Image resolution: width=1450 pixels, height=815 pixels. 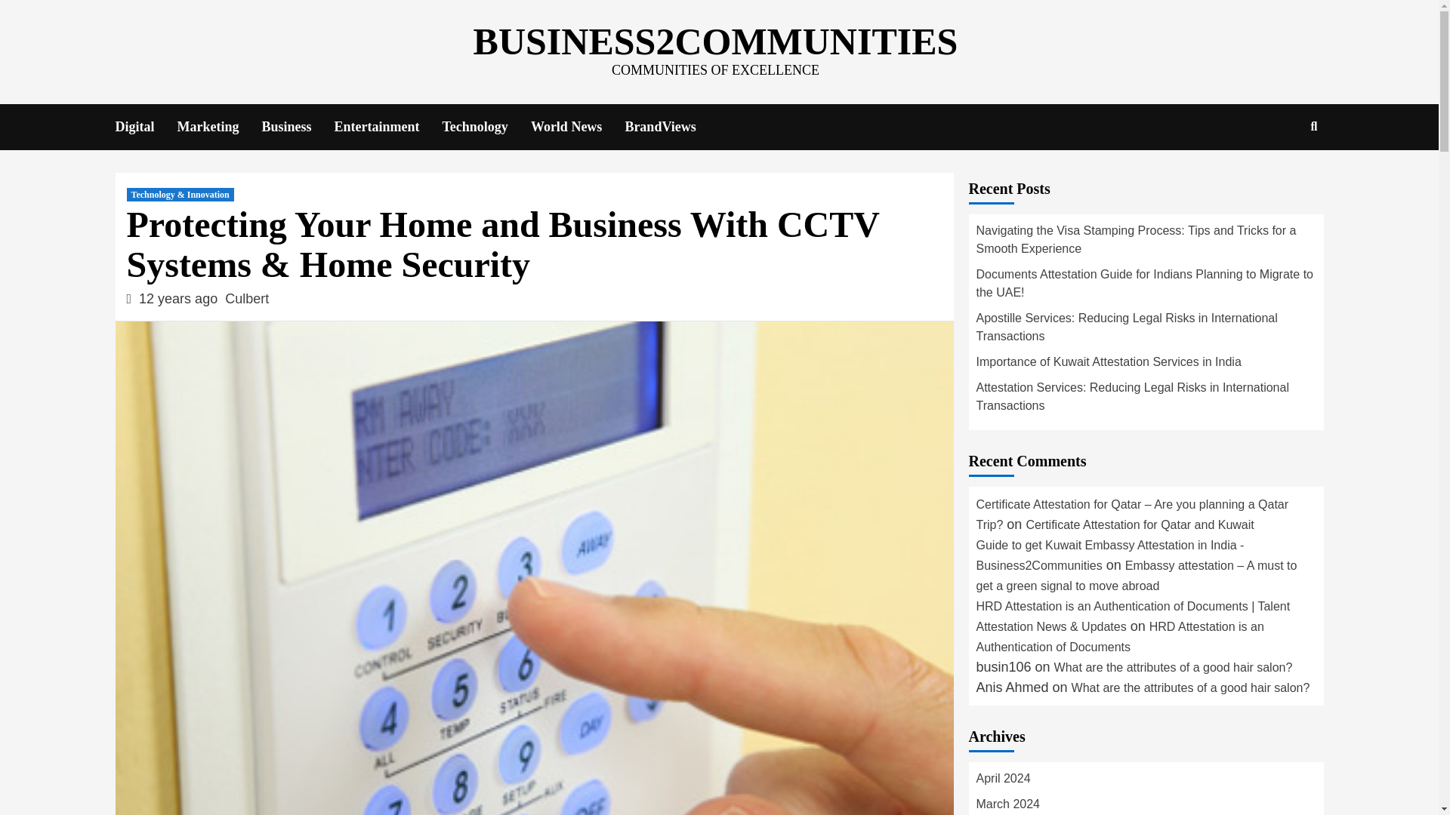 I want to click on Search, so click(x=1279, y=175).